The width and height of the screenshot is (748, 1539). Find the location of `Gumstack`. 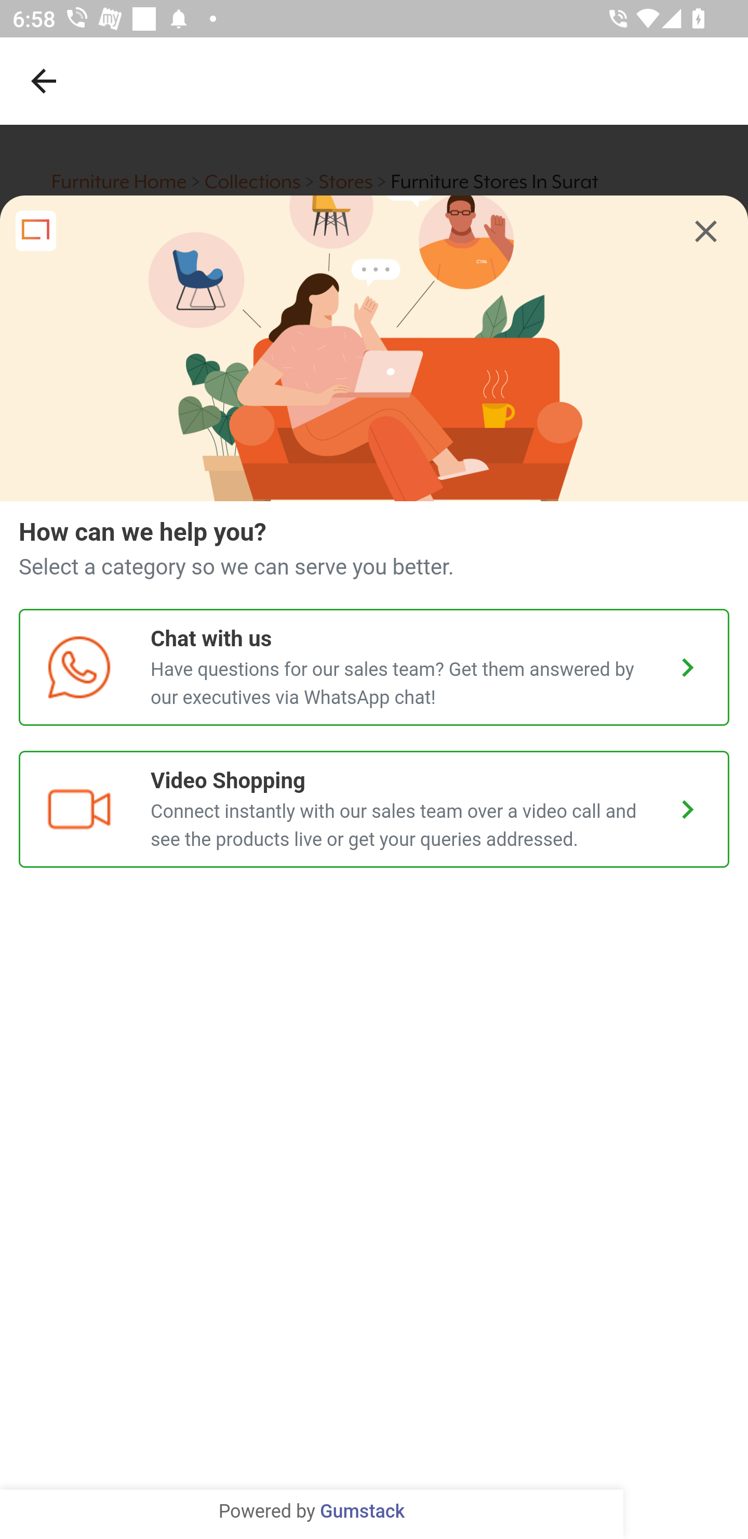

Gumstack is located at coordinates (362, 1512).